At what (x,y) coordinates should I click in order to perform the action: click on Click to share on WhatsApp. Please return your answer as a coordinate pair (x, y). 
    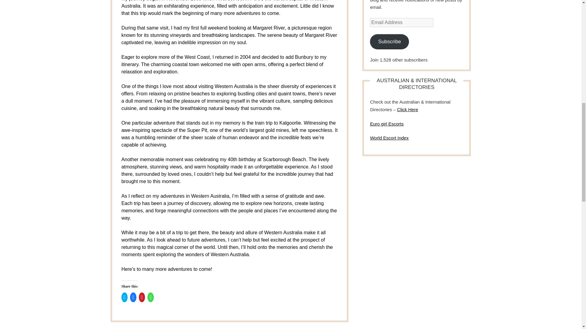
    Looking at the image, I should click on (150, 297).